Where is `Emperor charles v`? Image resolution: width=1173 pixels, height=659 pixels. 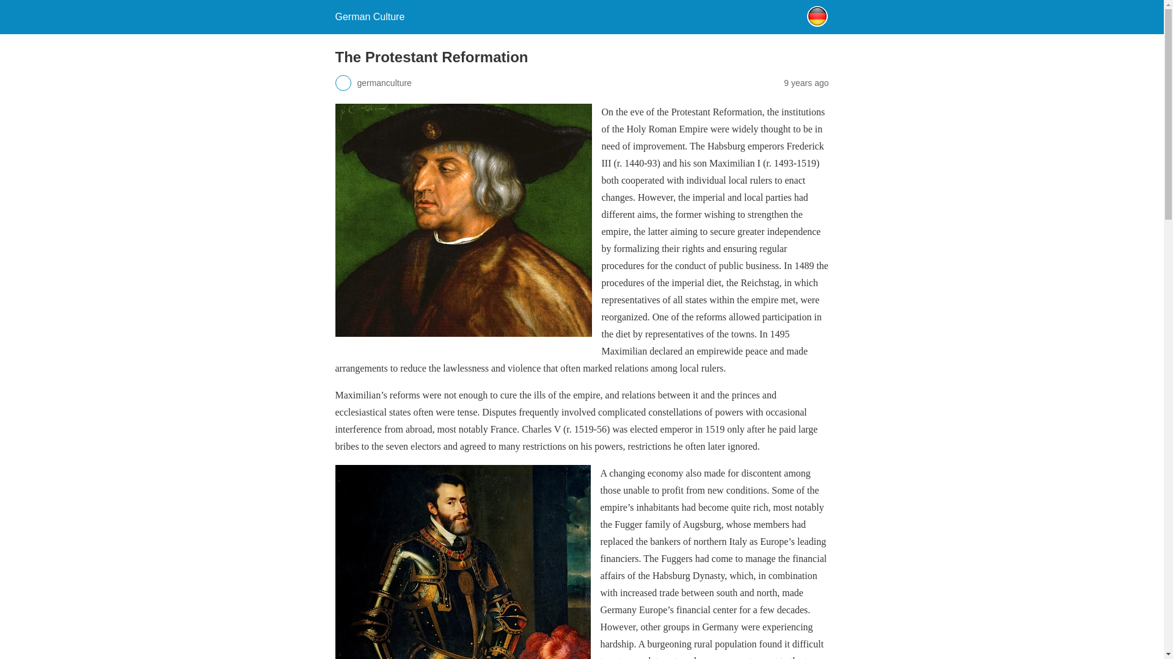 Emperor charles v is located at coordinates (462, 562).